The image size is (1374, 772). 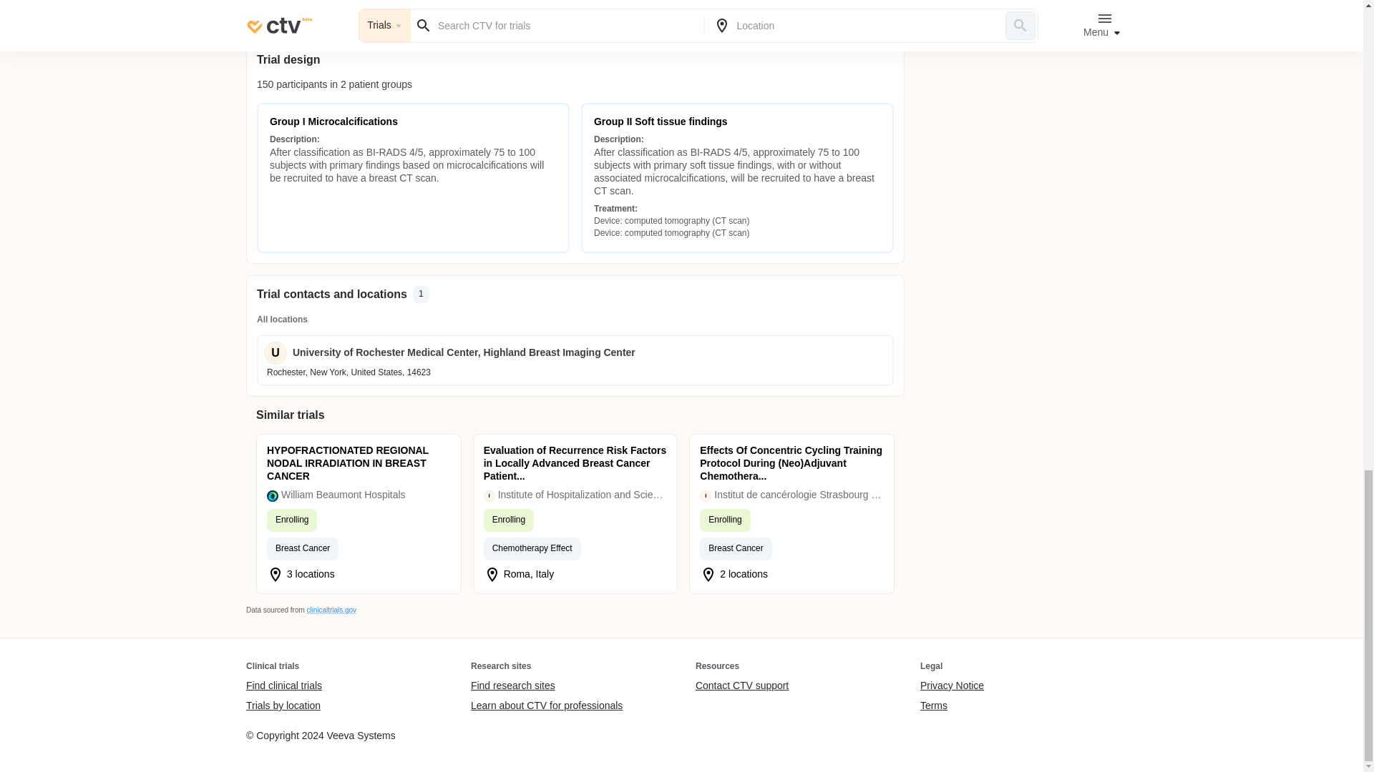 I want to click on Find research sites, so click(x=547, y=686).